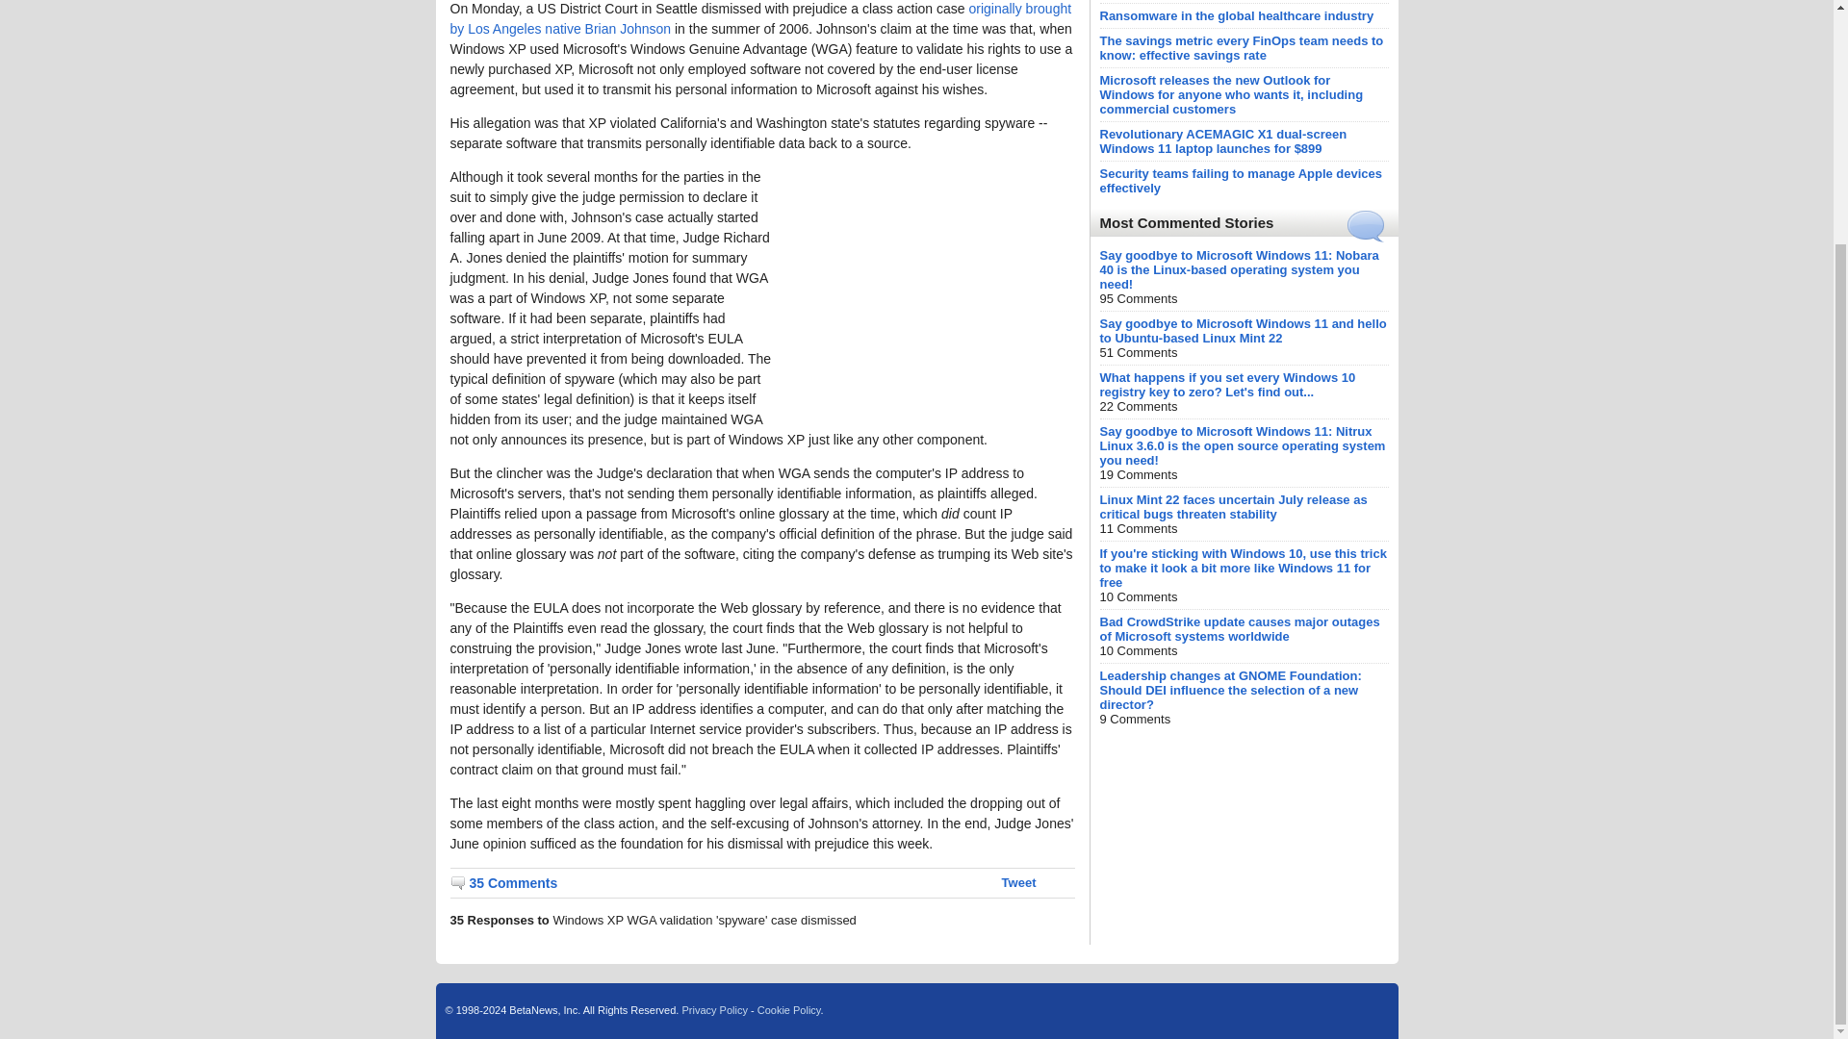 The width and height of the screenshot is (1848, 1039). What do you see at coordinates (1238, 15) in the screenshot?
I see `Ransomware in the global healthcare industry ` at bounding box center [1238, 15].